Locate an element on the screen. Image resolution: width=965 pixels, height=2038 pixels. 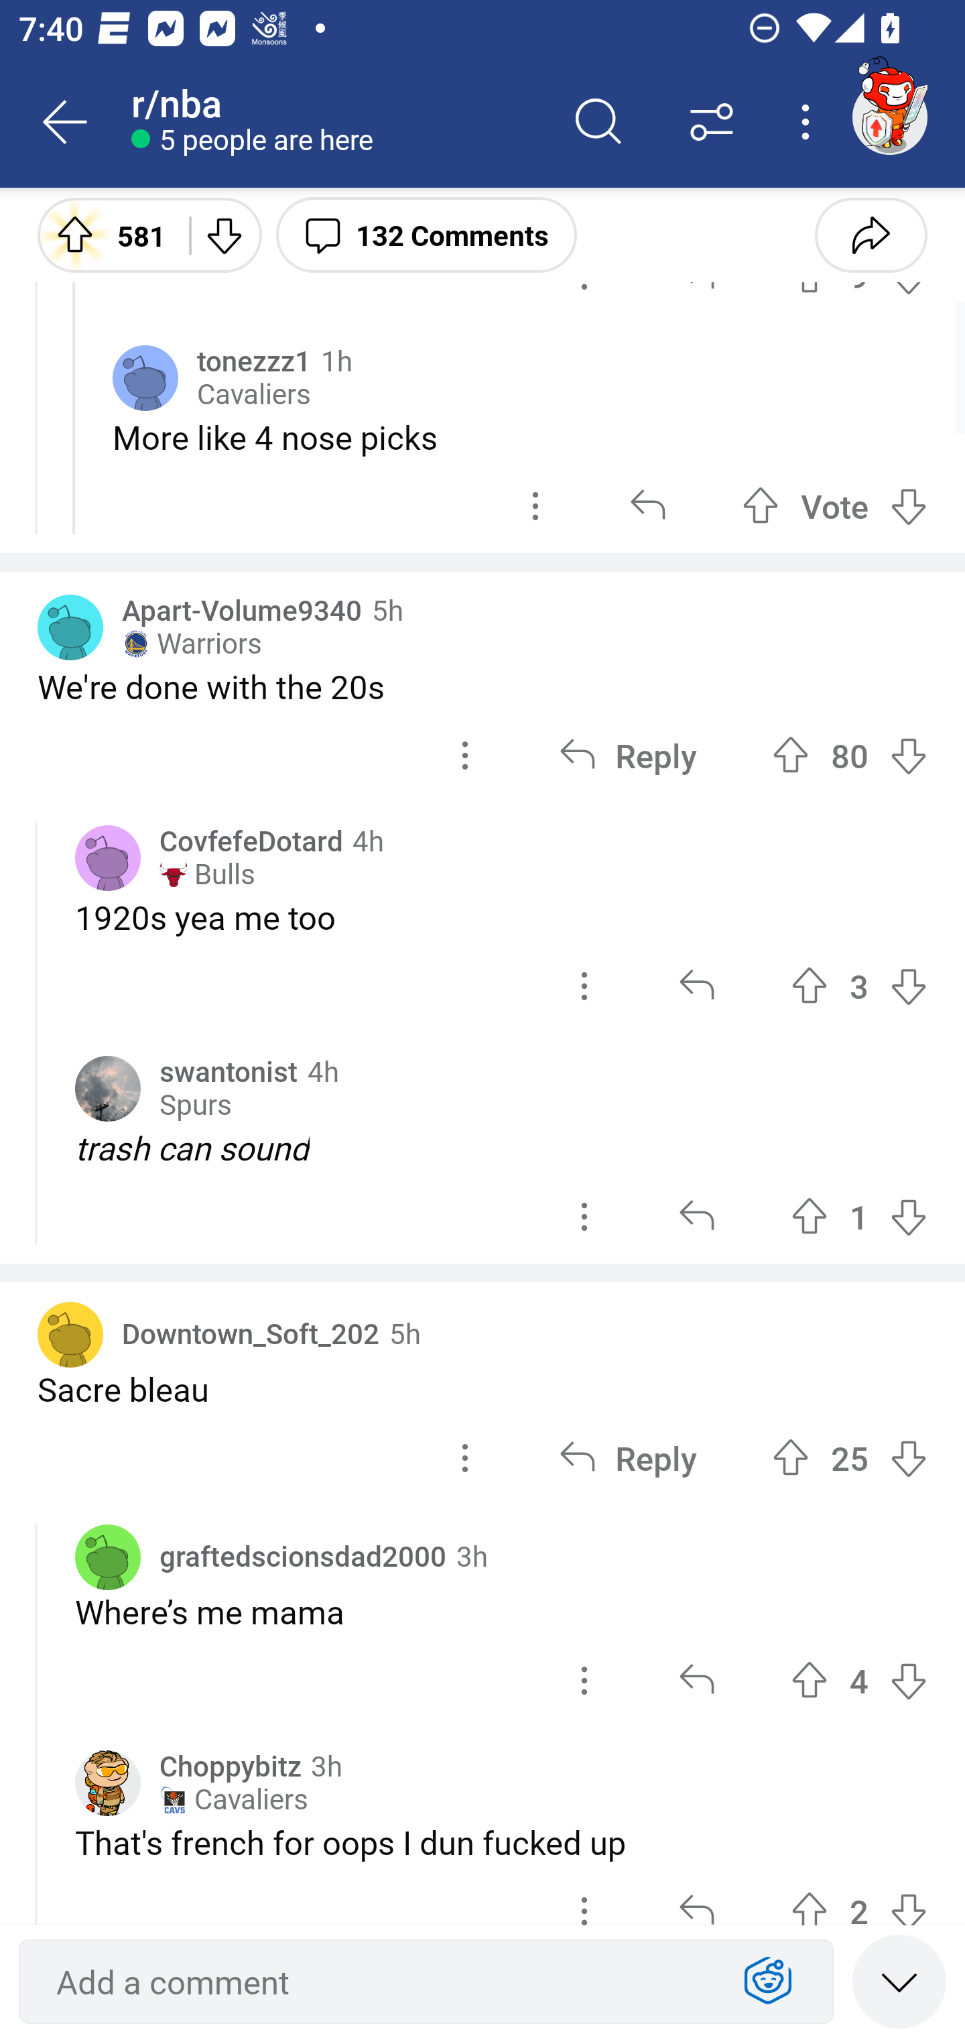
Reply is located at coordinates (627, 756).